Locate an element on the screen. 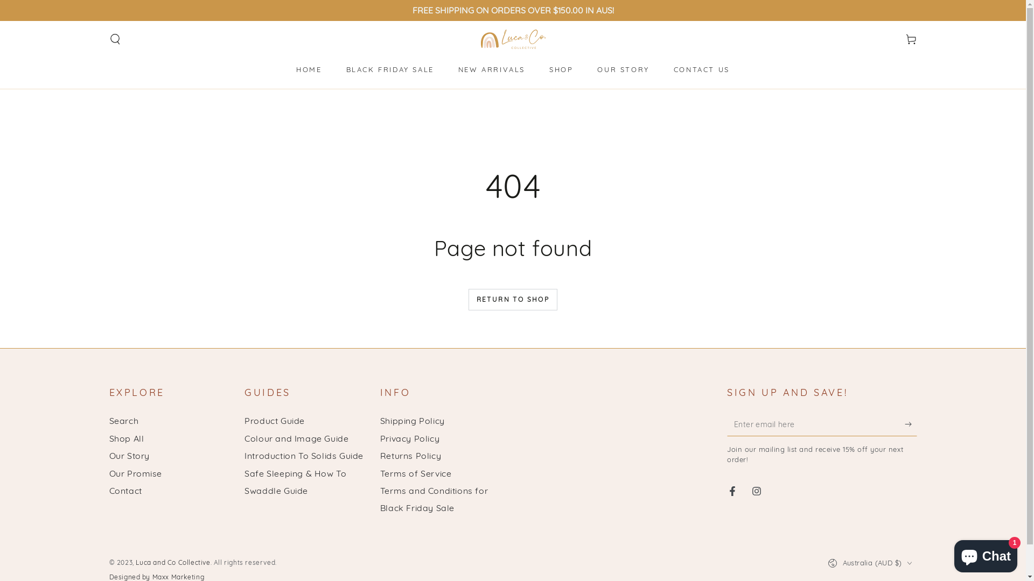 This screenshot has height=581, width=1034. HOME is located at coordinates (309, 70).